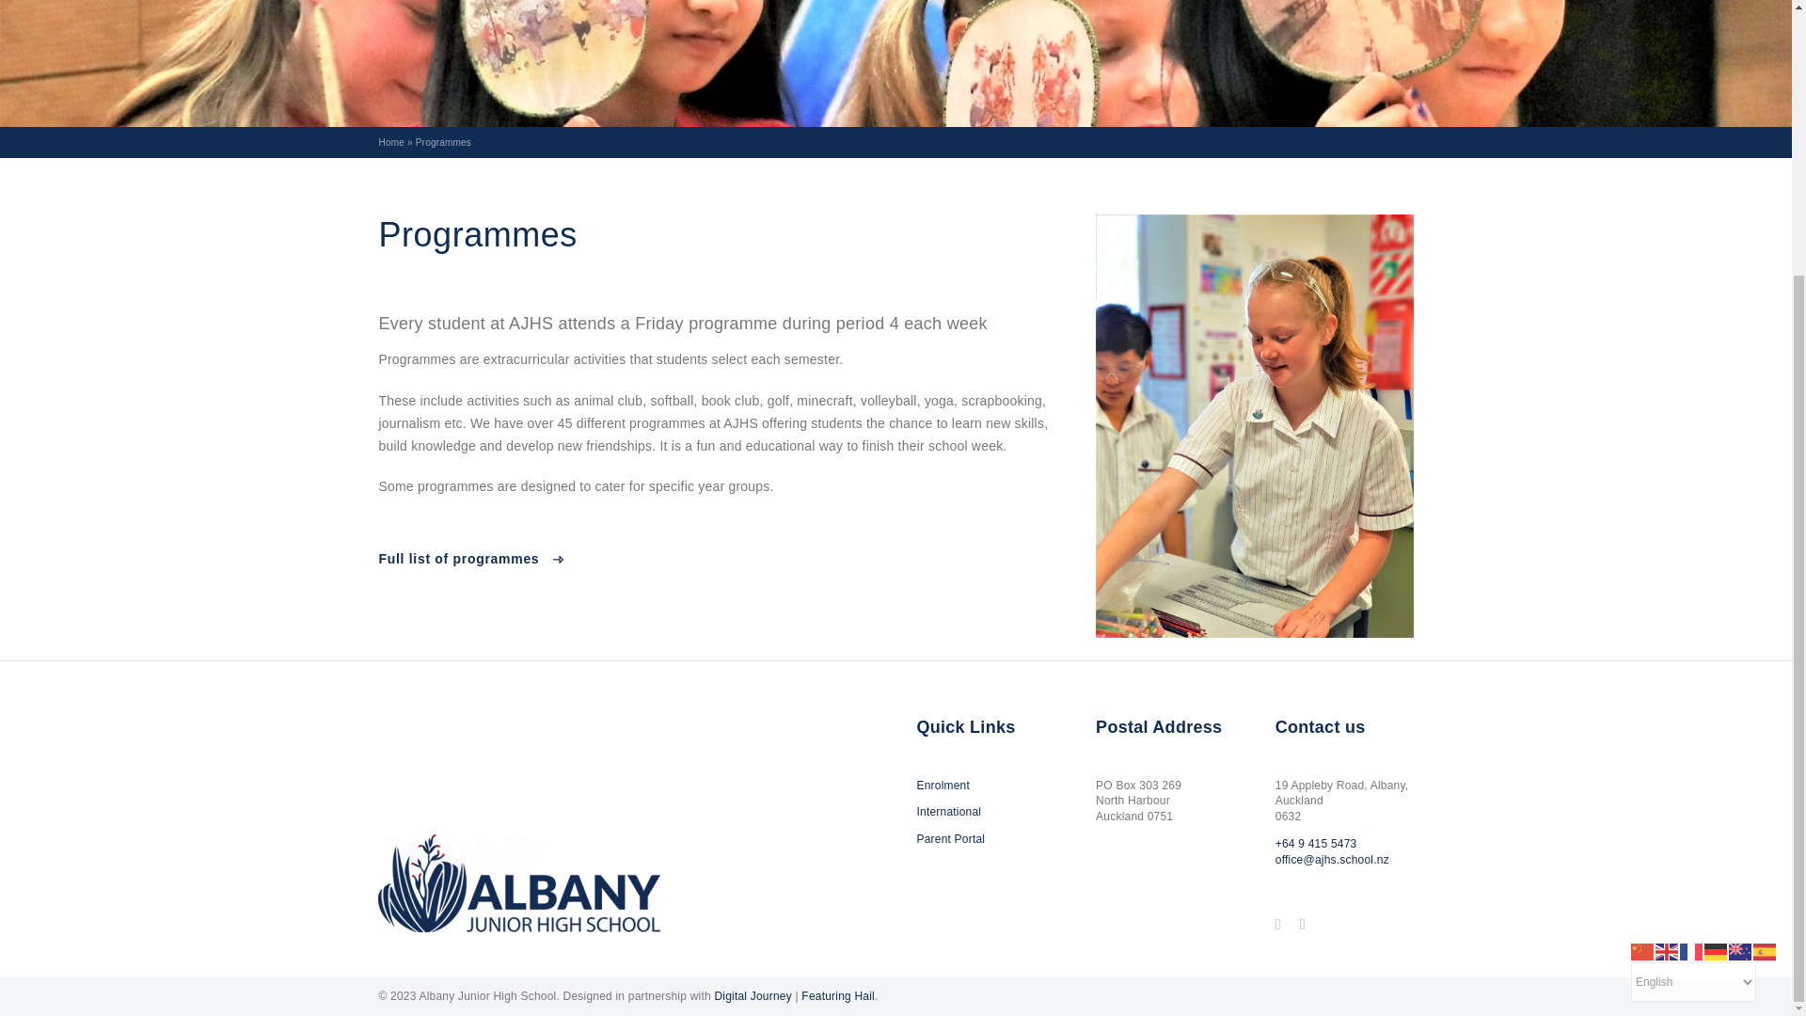 This screenshot has height=1016, width=1806. What do you see at coordinates (1691, 583) in the screenshot?
I see `French` at bounding box center [1691, 583].